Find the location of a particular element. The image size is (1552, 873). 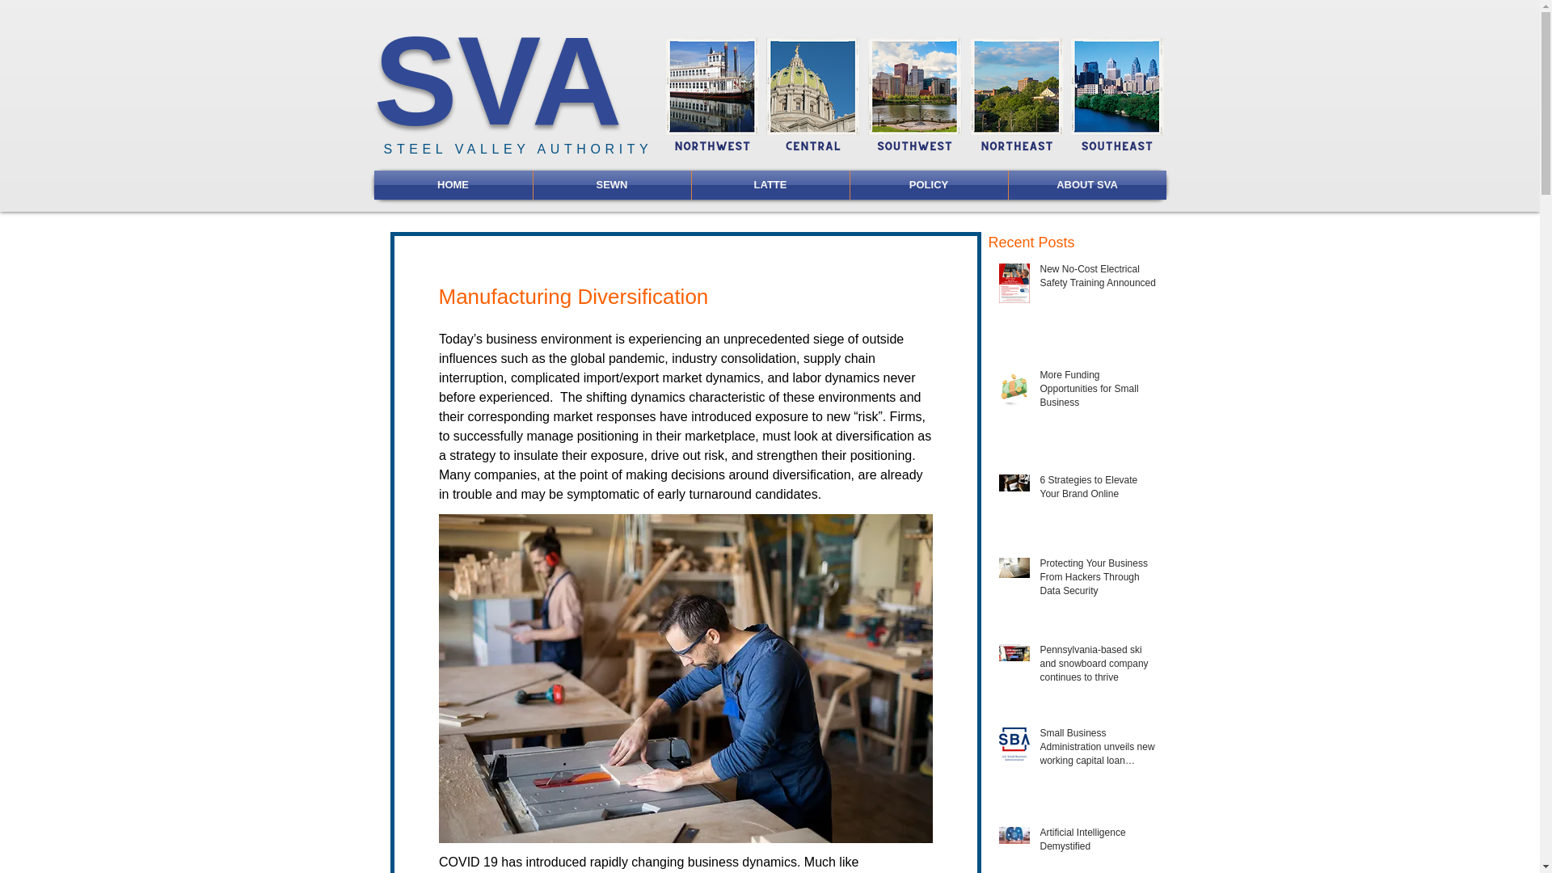

HOME is located at coordinates (453, 184).